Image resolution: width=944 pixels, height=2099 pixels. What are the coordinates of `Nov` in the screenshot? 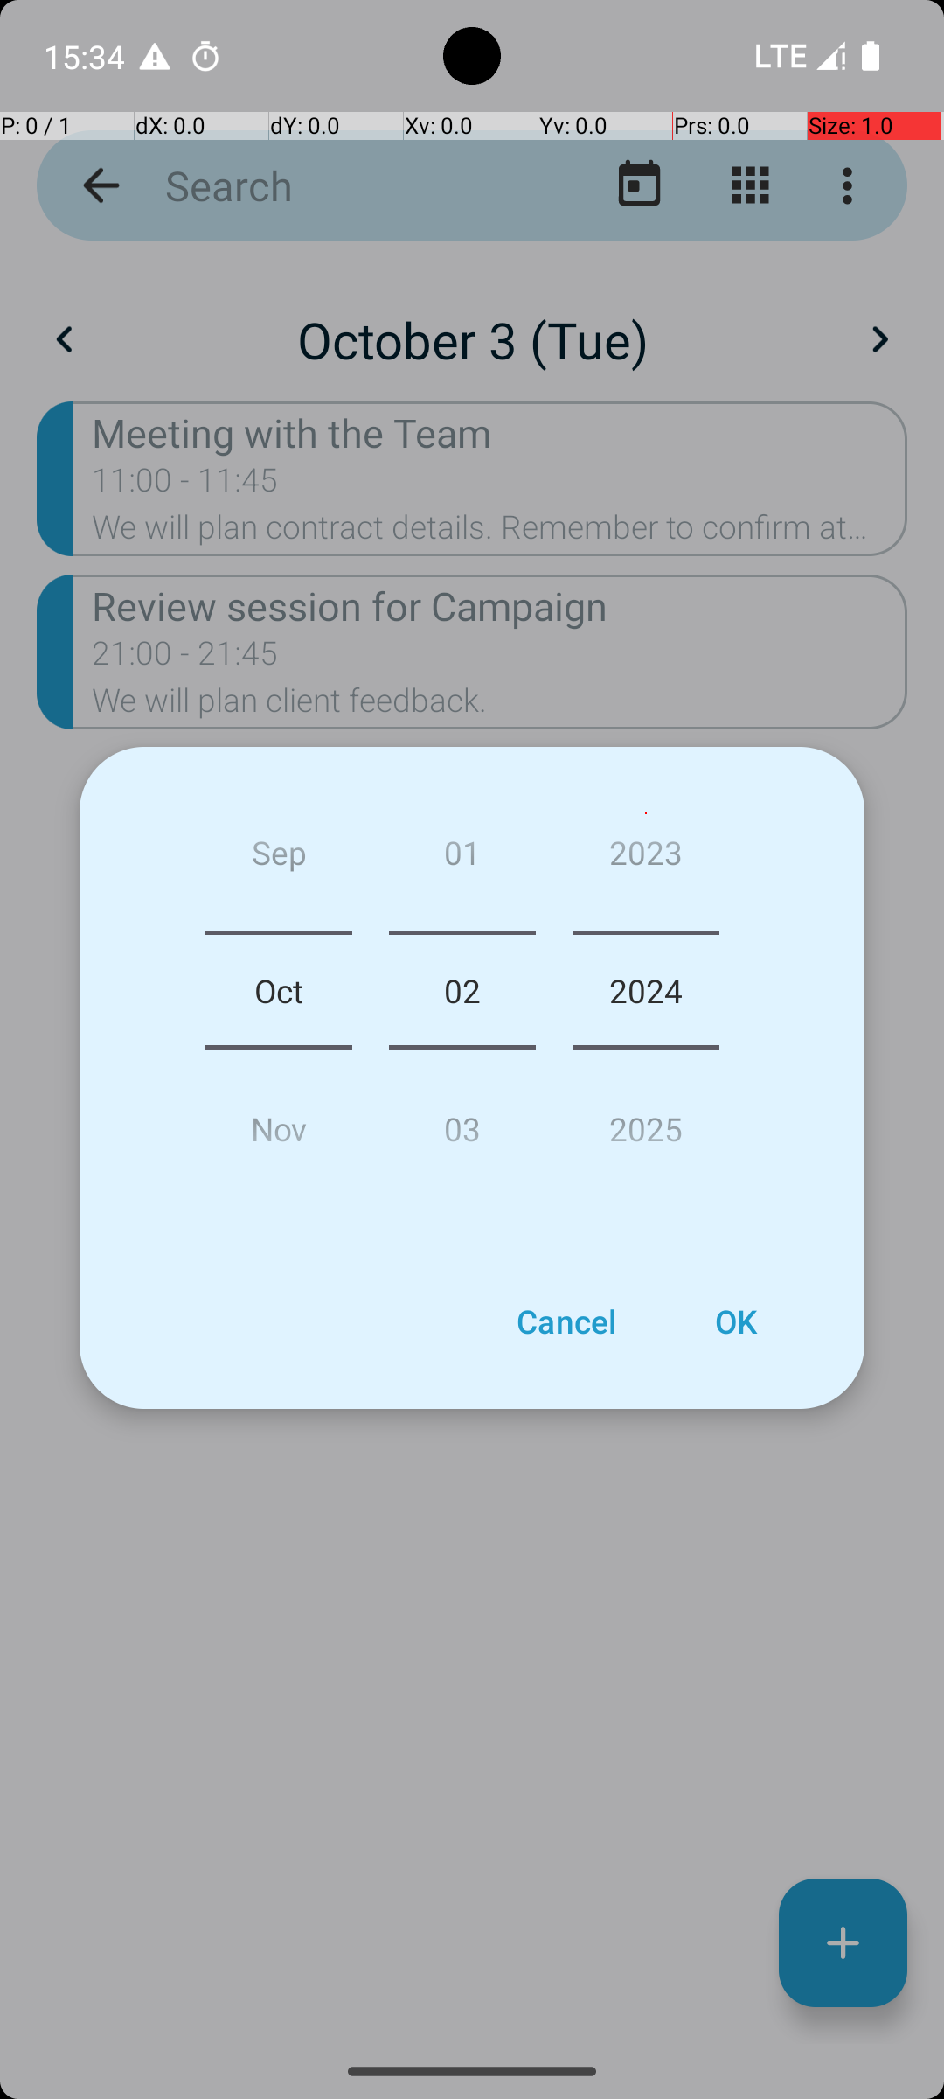 It's located at (279, 1121).